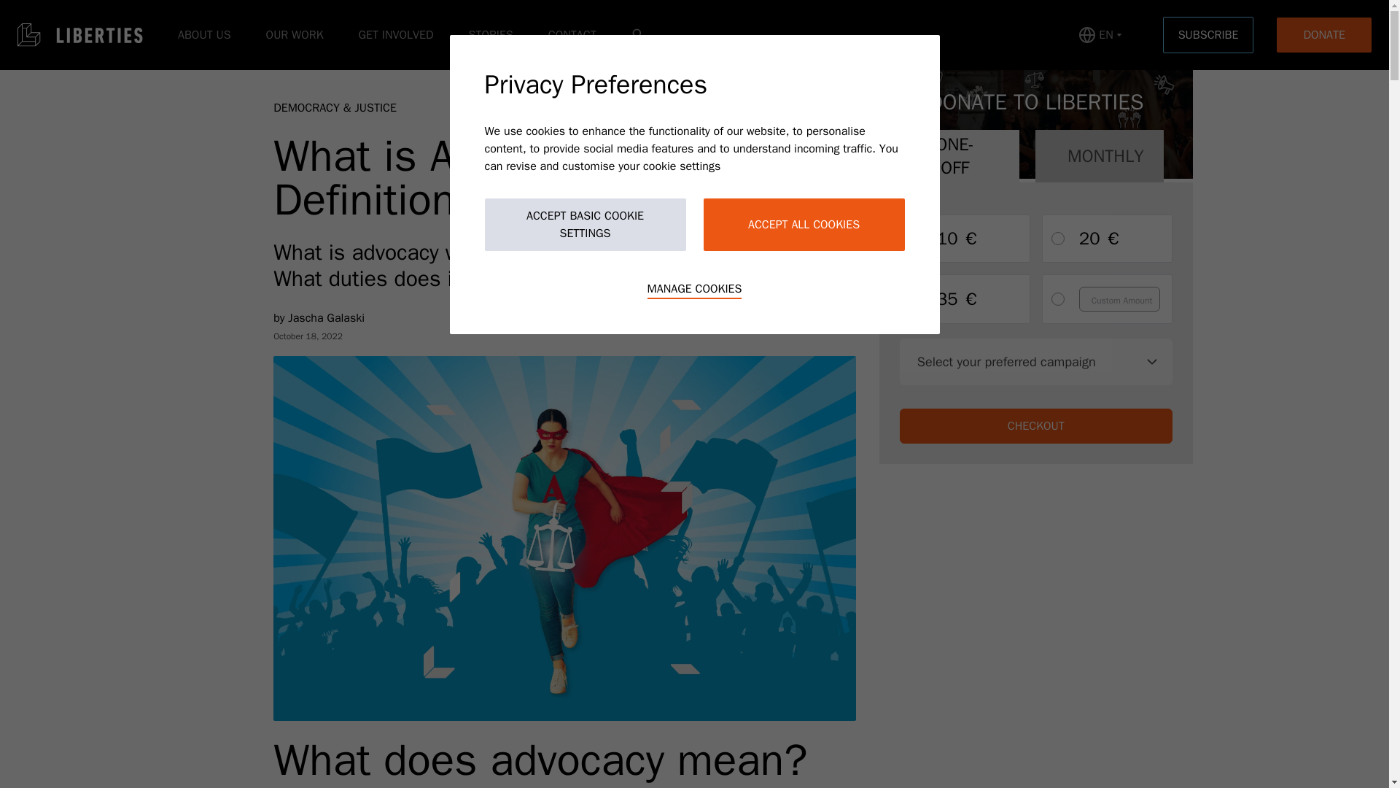 Image resolution: width=1400 pixels, height=788 pixels. I want to click on EN, so click(1100, 35).